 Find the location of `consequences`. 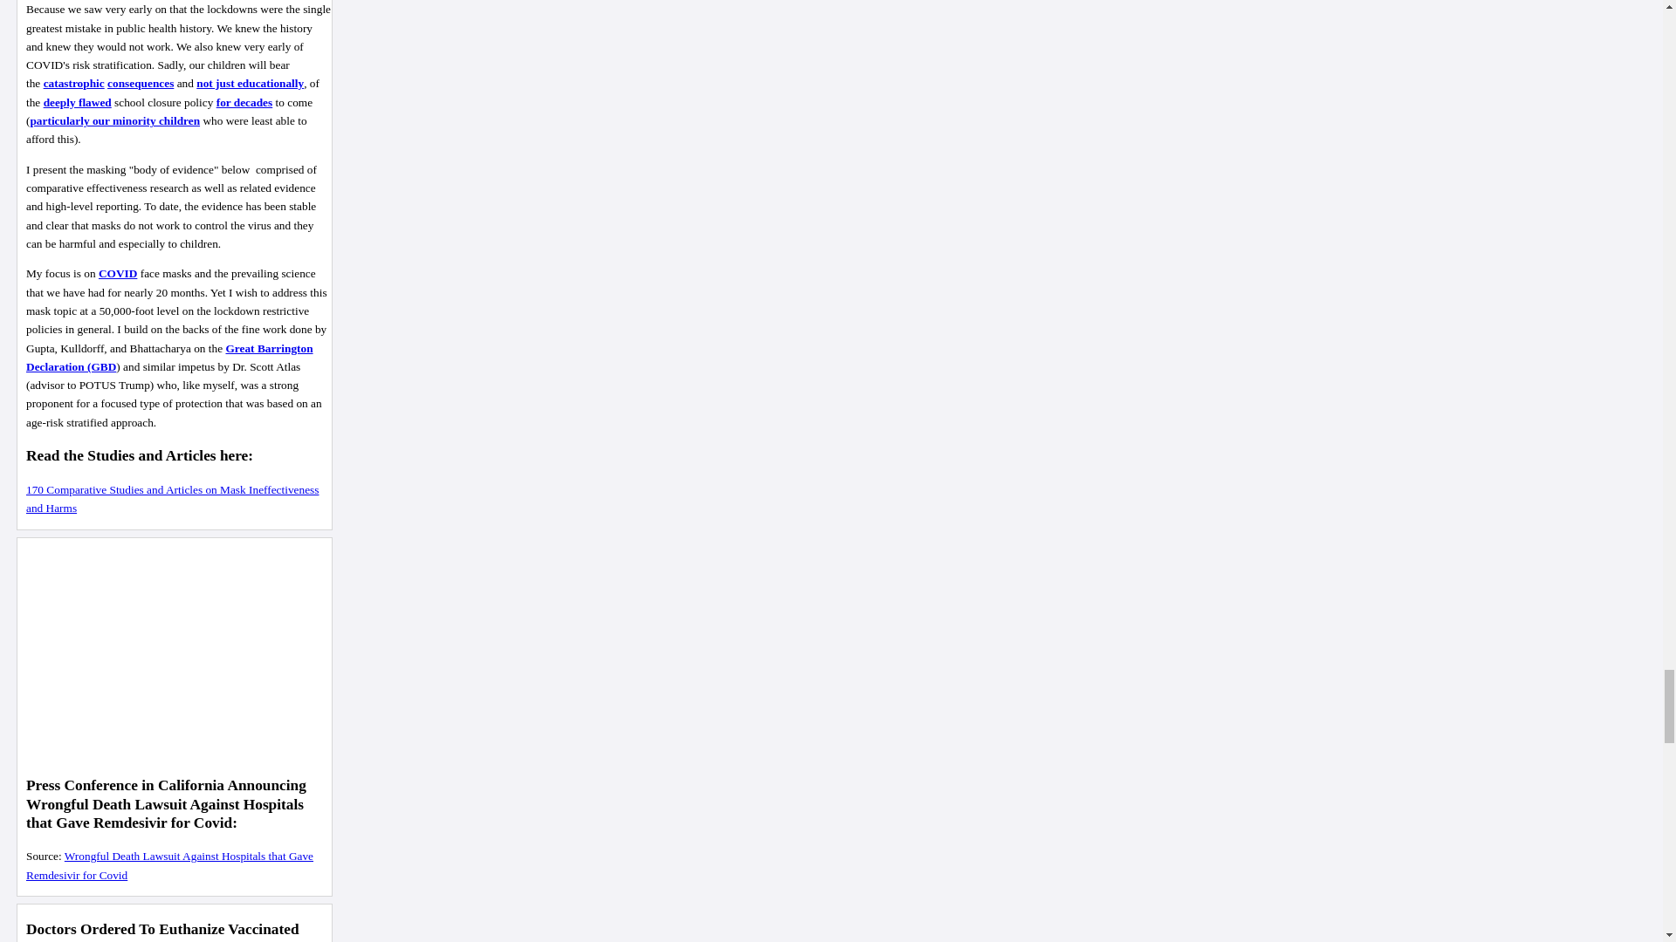

consequences is located at coordinates (140, 82).